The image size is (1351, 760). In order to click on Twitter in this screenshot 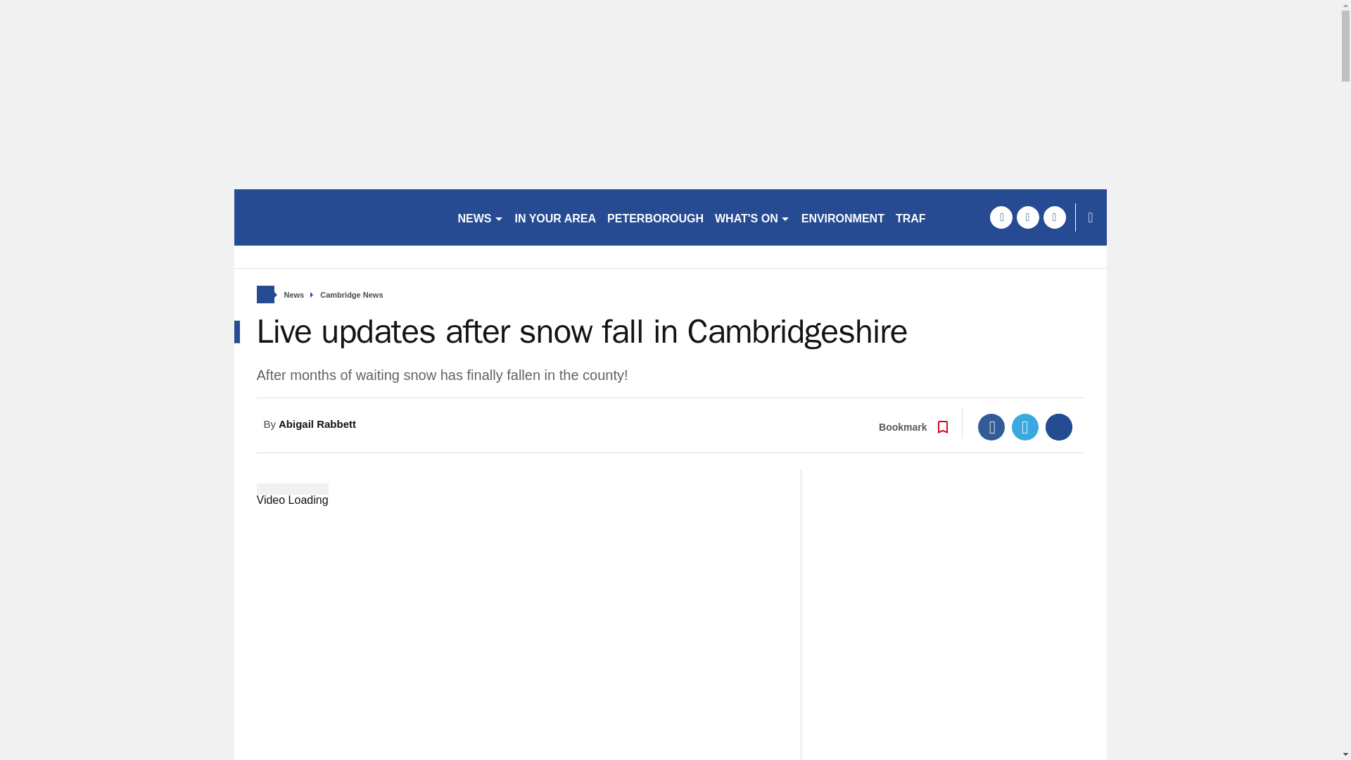, I will do `click(1025, 426)`.